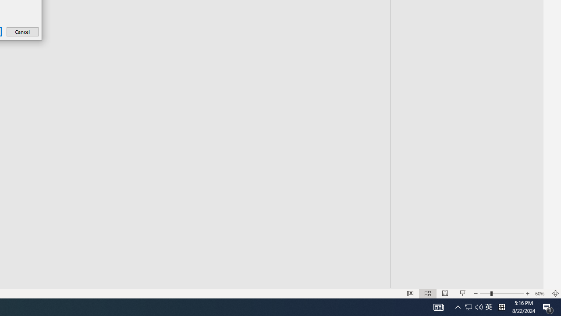 Image resolution: width=561 pixels, height=316 pixels. I want to click on Zoom 60%, so click(541, 293).